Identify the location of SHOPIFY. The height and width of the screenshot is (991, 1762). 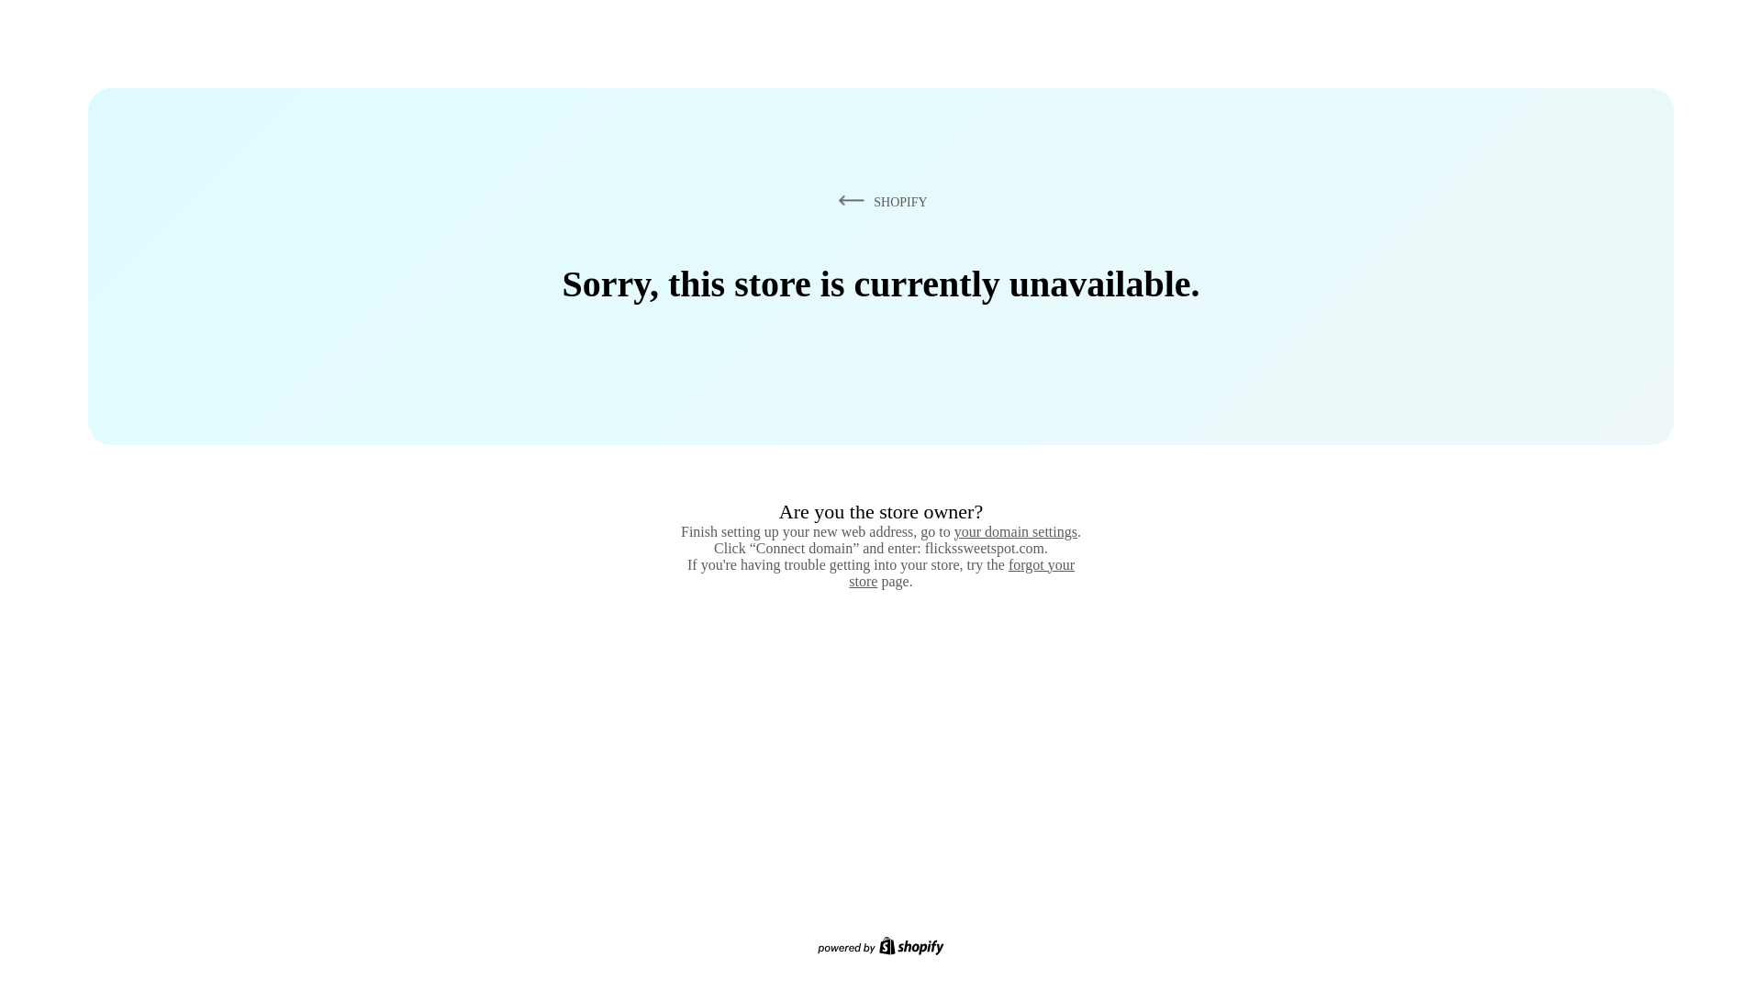
(879, 201).